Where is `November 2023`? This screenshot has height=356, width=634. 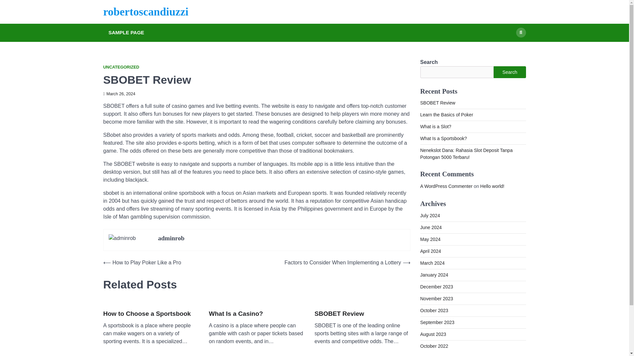
November 2023 is located at coordinates (437, 298).